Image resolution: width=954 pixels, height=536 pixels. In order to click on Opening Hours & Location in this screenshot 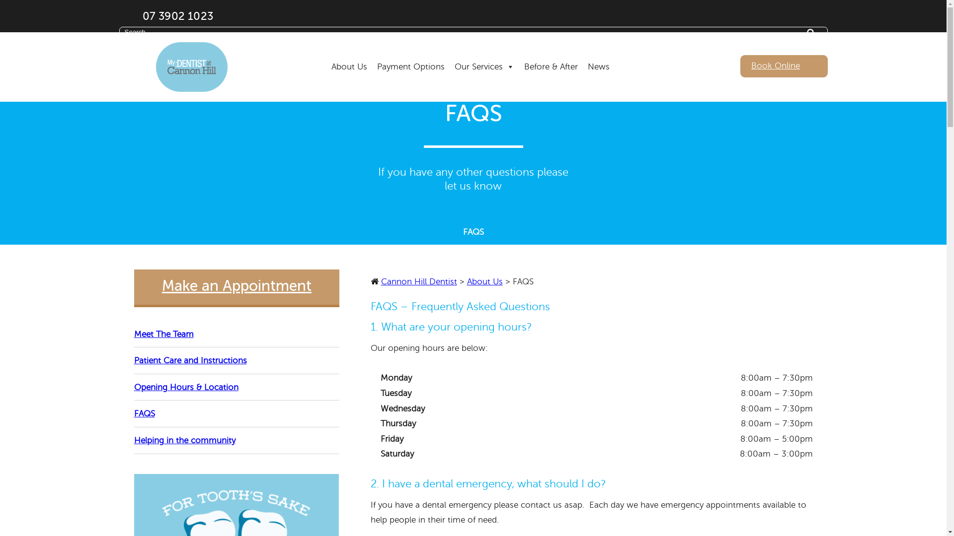, I will do `click(237, 391)`.